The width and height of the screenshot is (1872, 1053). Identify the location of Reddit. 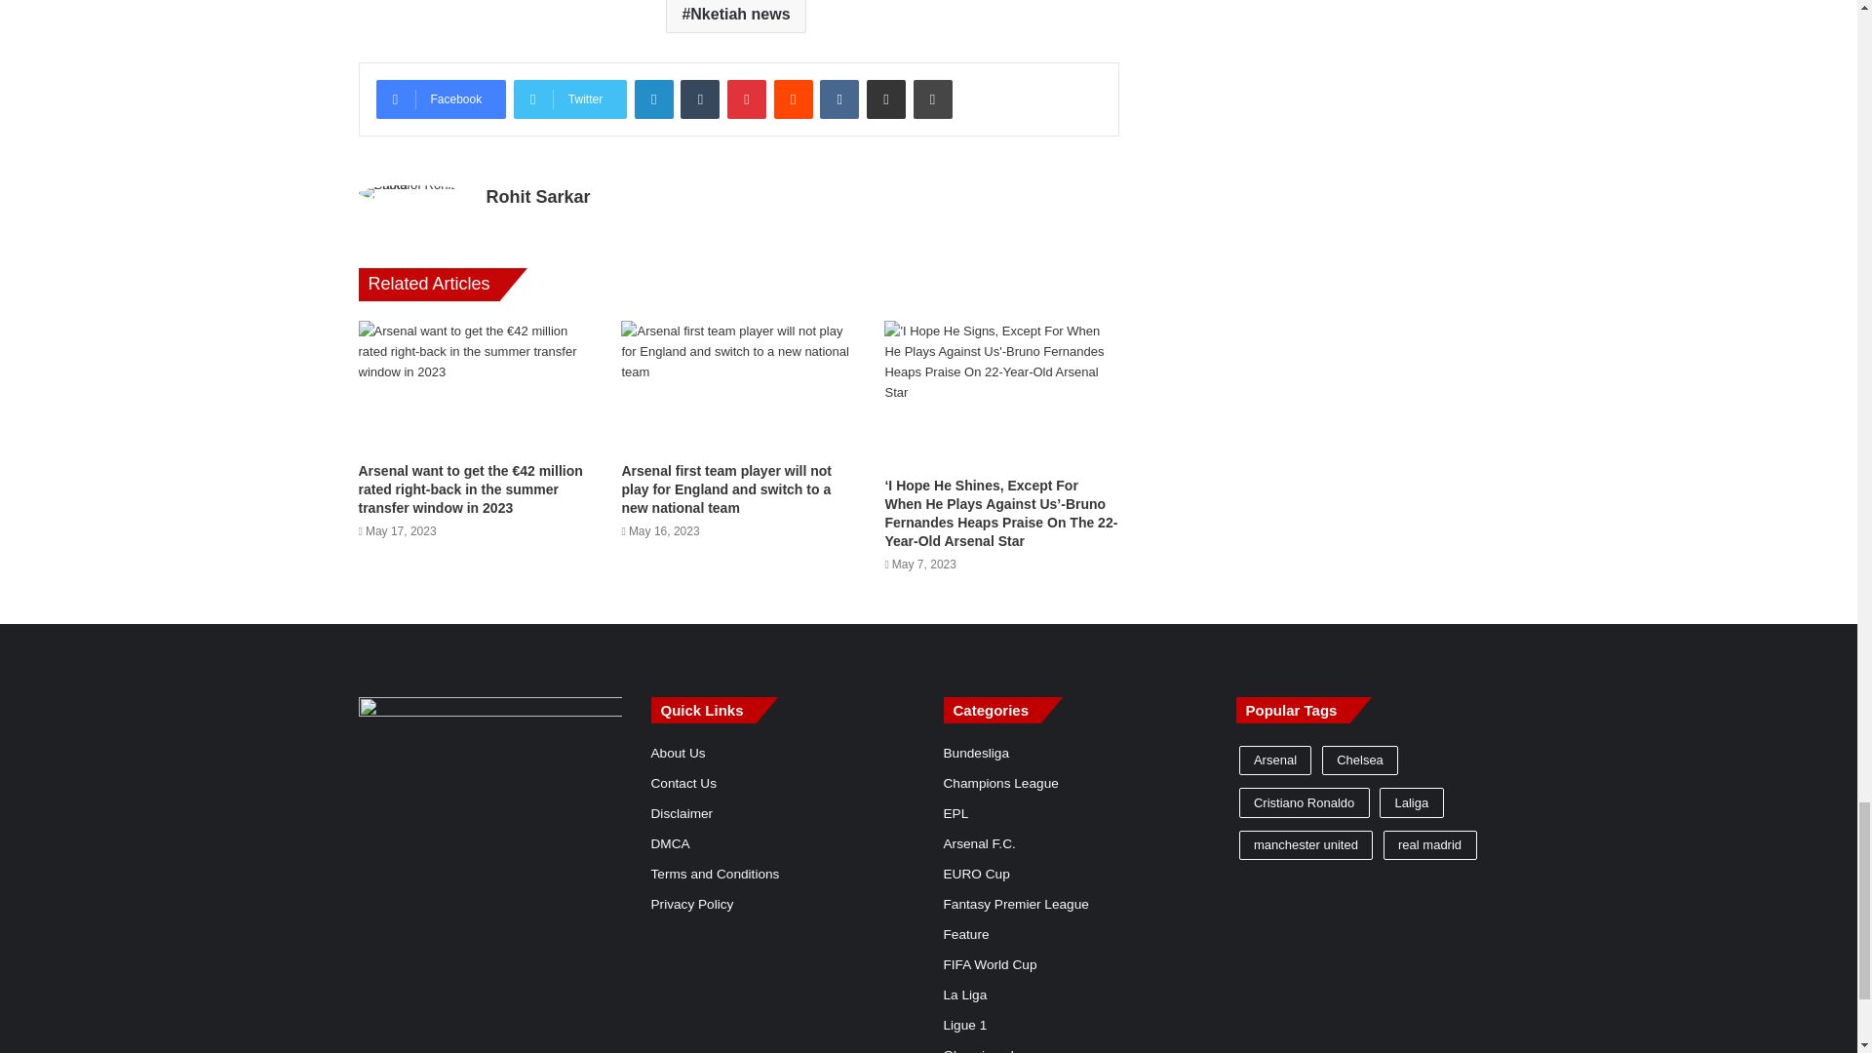
(794, 99).